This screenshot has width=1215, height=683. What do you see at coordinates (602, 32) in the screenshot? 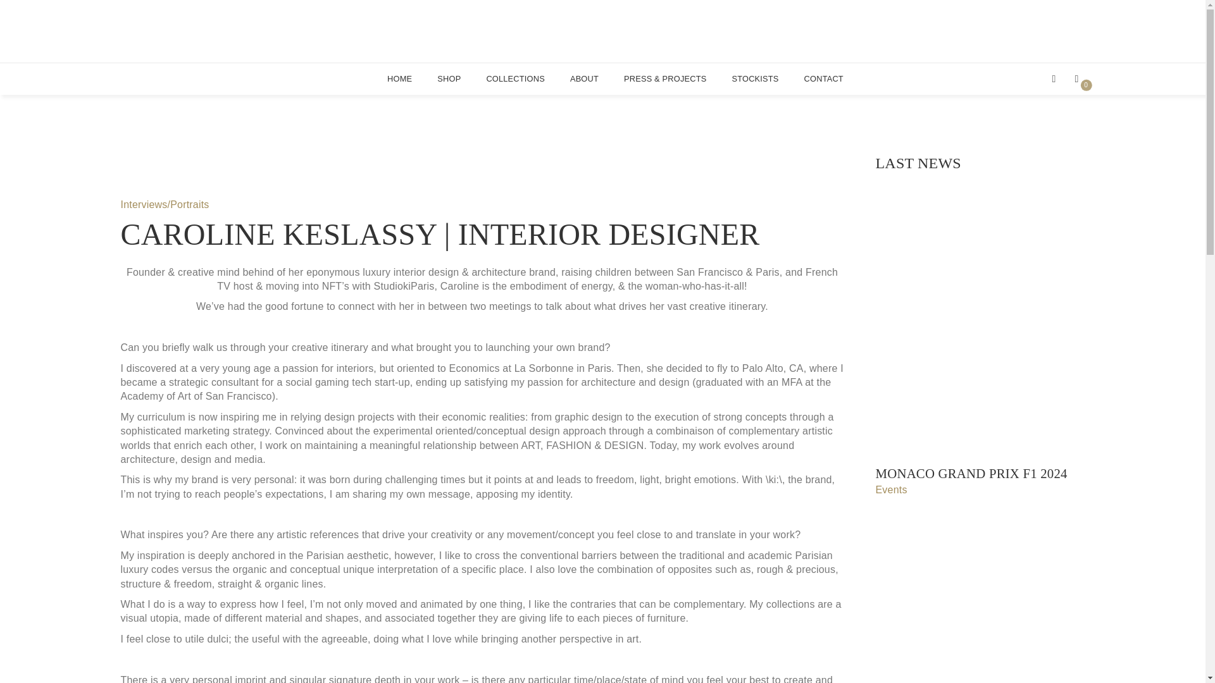
I see `HOME` at bounding box center [602, 32].